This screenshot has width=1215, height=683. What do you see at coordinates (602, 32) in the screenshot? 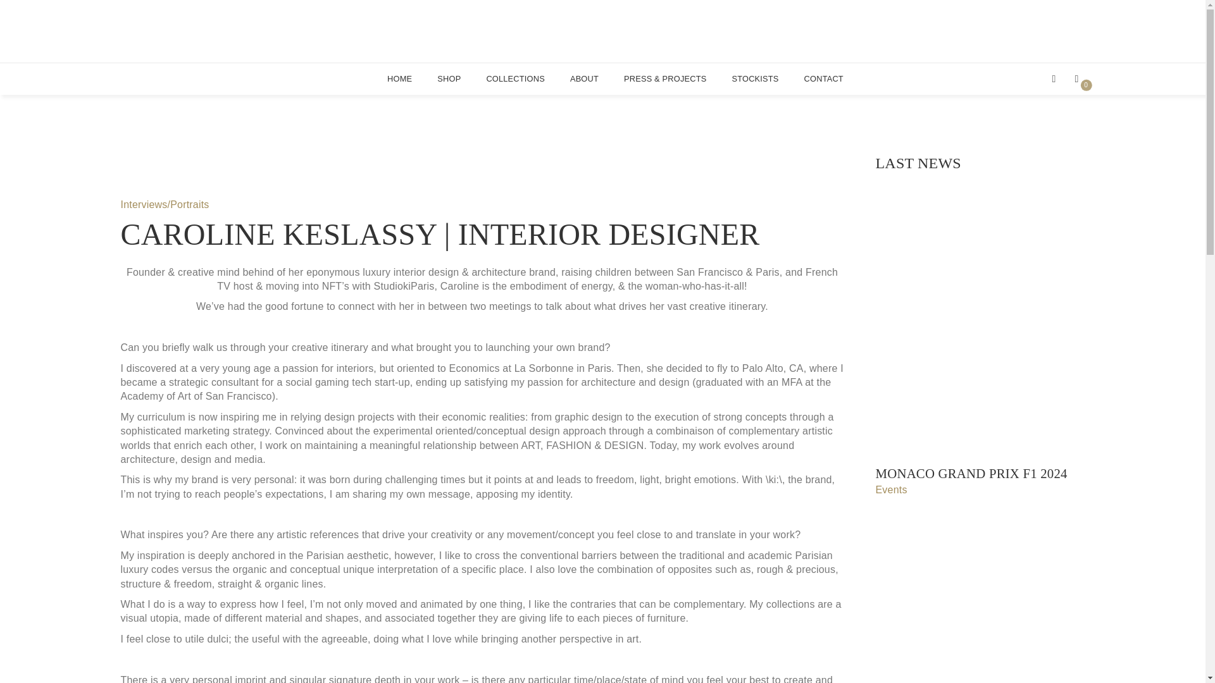
I see `HOME` at bounding box center [602, 32].